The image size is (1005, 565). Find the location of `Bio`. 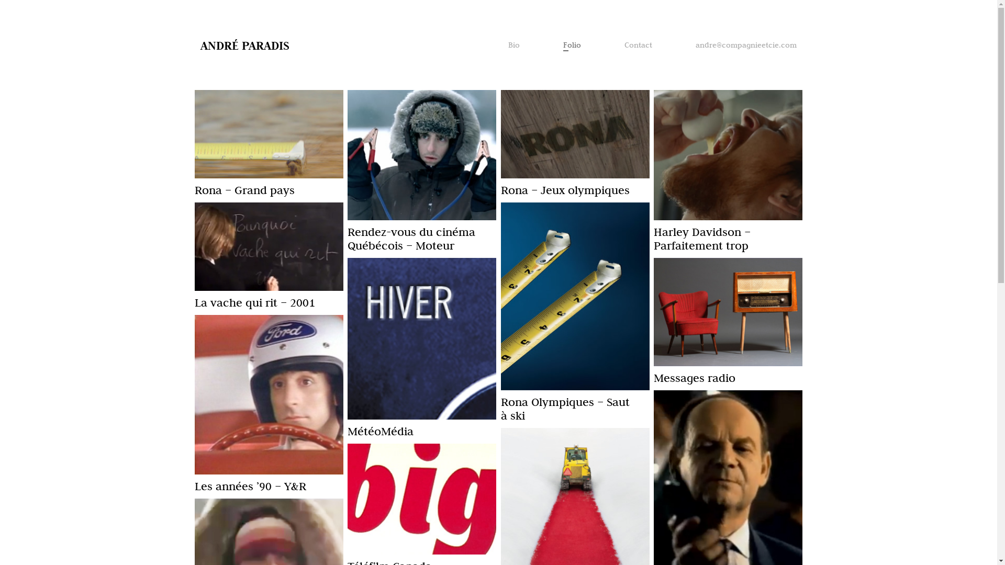

Bio is located at coordinates (514, 45).